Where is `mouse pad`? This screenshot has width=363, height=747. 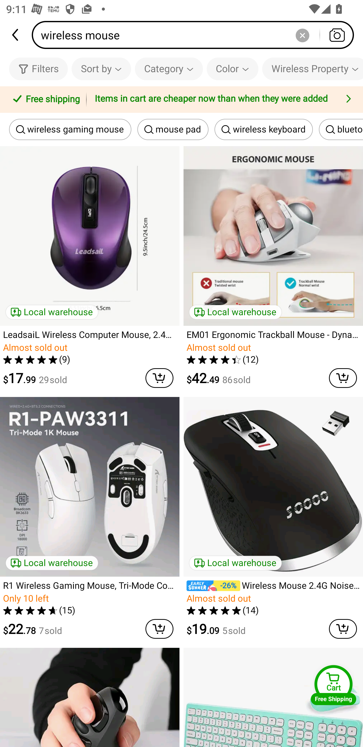 mouse pad is located at coordinates (173, 129).